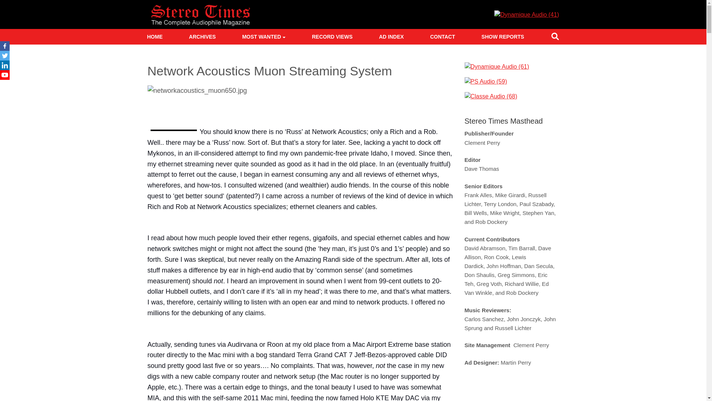 Image resolution: width=712 pixels, height=401 pixels. What do you see at coordinates (502, 36) in the screenshot?
I see `SHOW REPORTS` at bounding box center [502, 36].